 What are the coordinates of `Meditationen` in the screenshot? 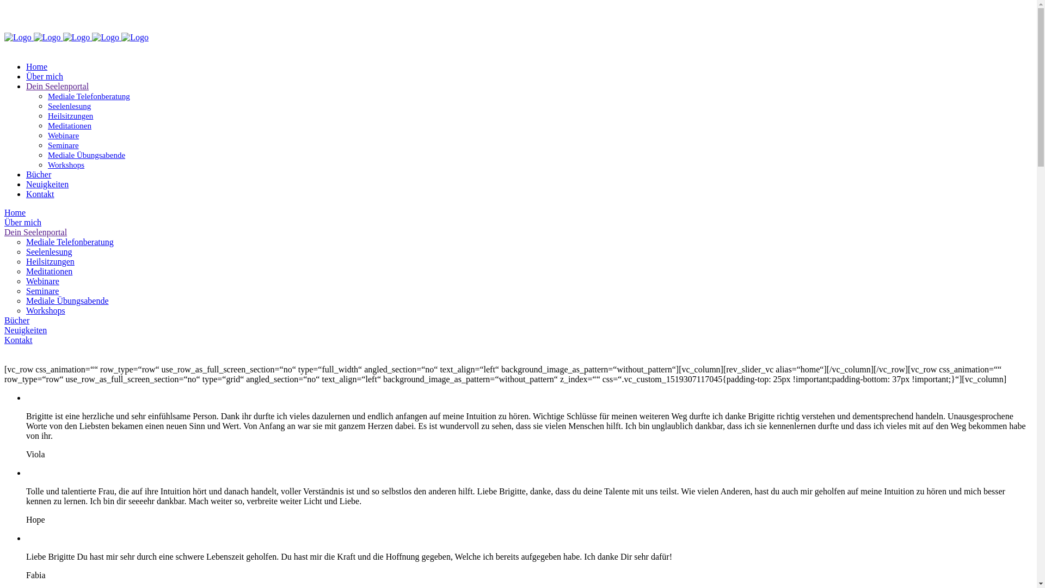 It's located at (70, 126).